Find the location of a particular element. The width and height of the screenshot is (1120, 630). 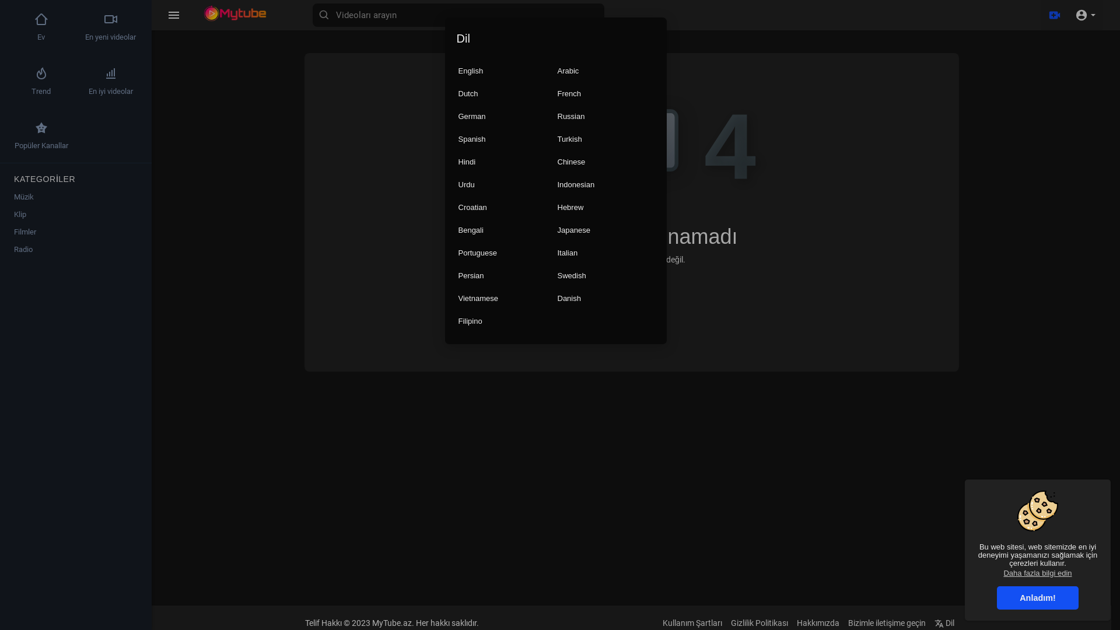

Indonesian is located at coordinates (605, 184).